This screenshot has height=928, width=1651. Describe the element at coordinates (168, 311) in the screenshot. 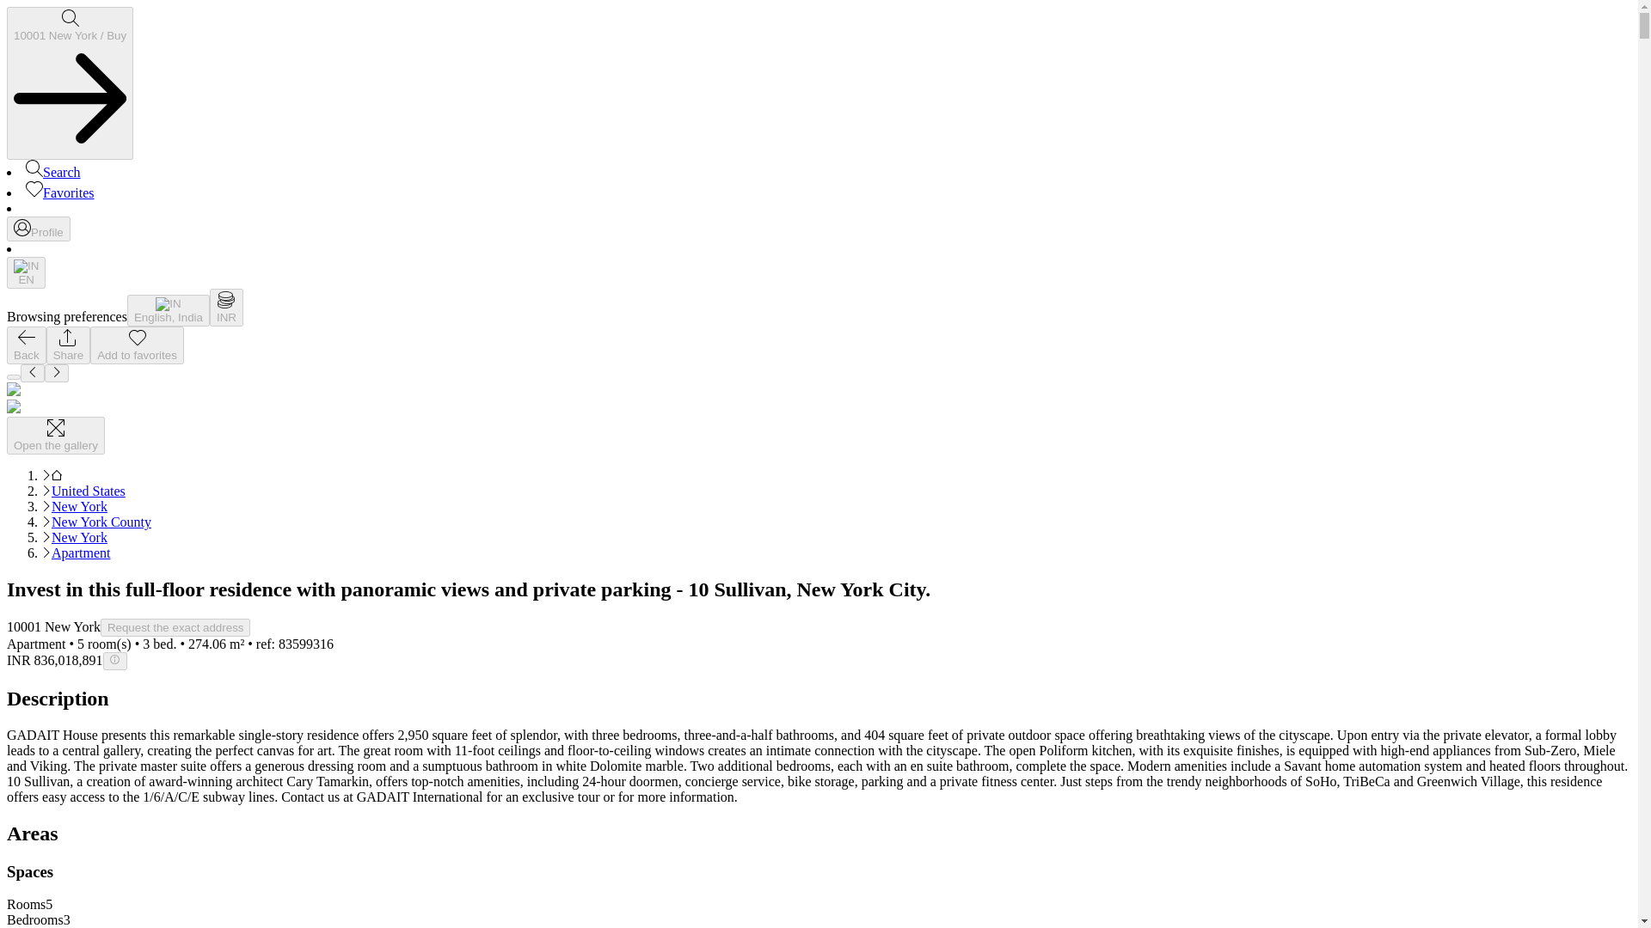

I see `English, India` at that location.